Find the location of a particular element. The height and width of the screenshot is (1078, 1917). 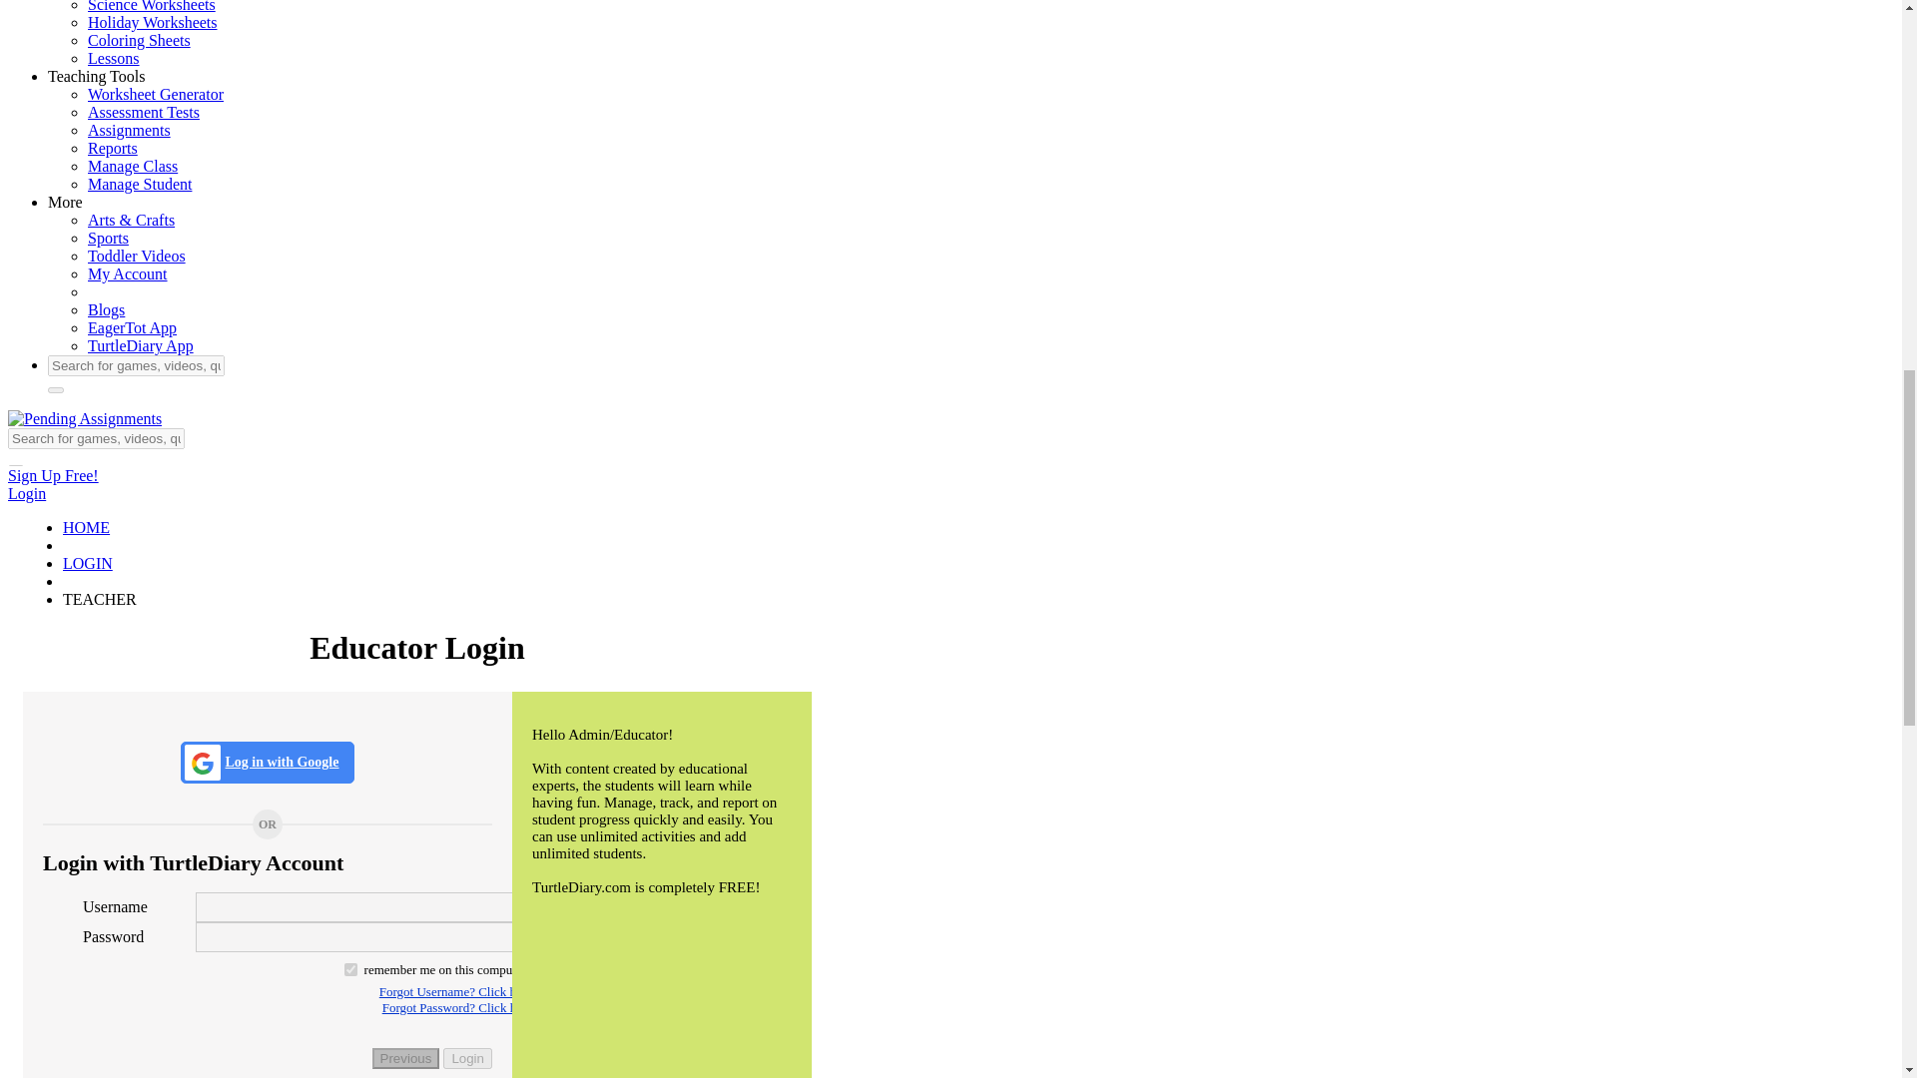

1 is located at coordinates (350, 970).